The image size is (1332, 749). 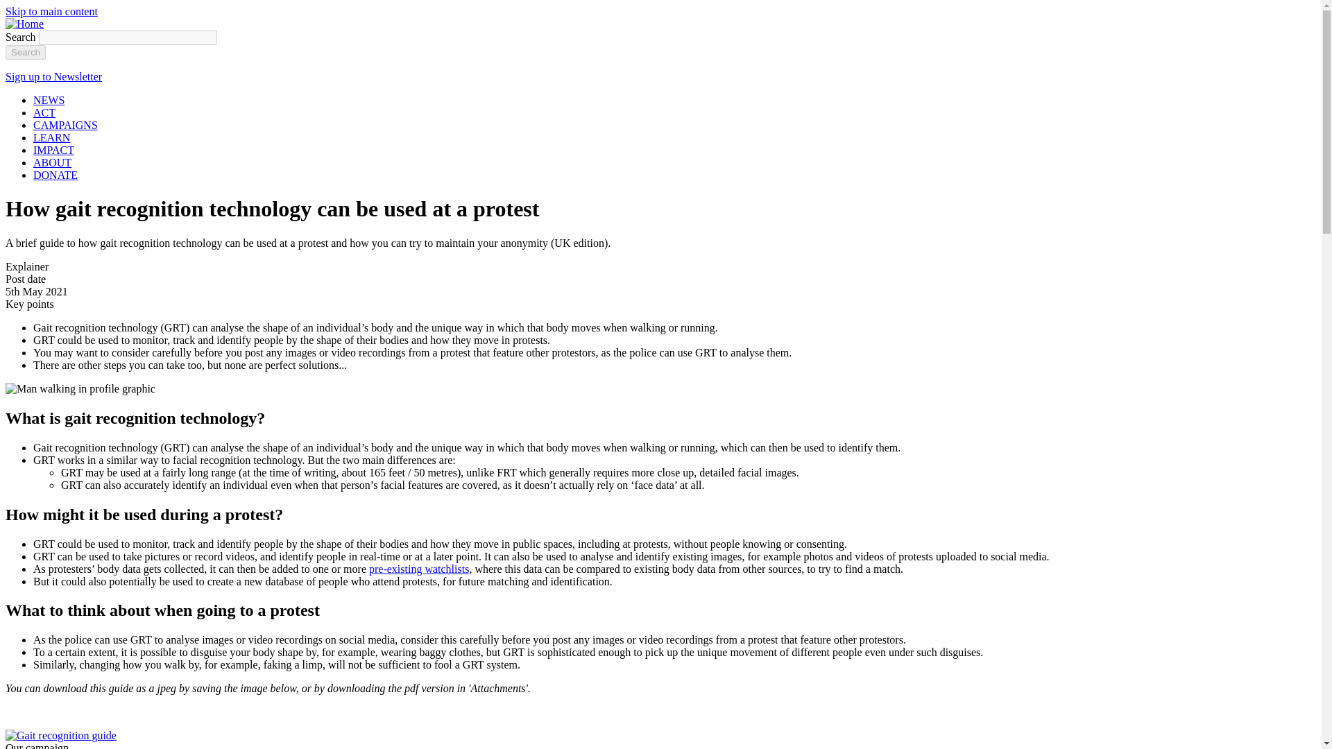 I want to click on IMPACT, so click(x=54, y=150).